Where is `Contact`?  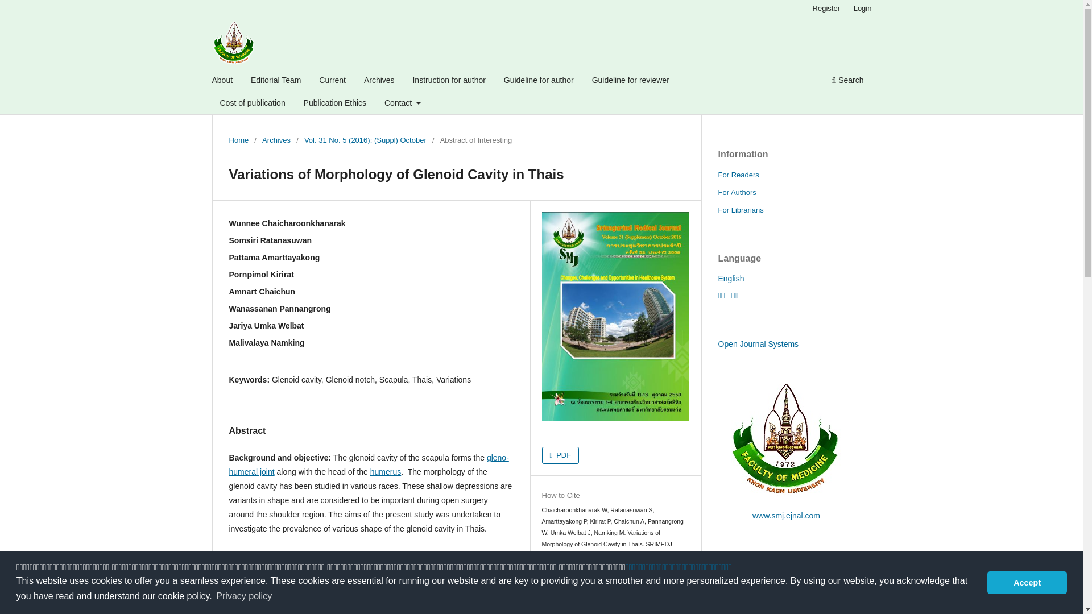 Contact is located at coordinates (402, 104).